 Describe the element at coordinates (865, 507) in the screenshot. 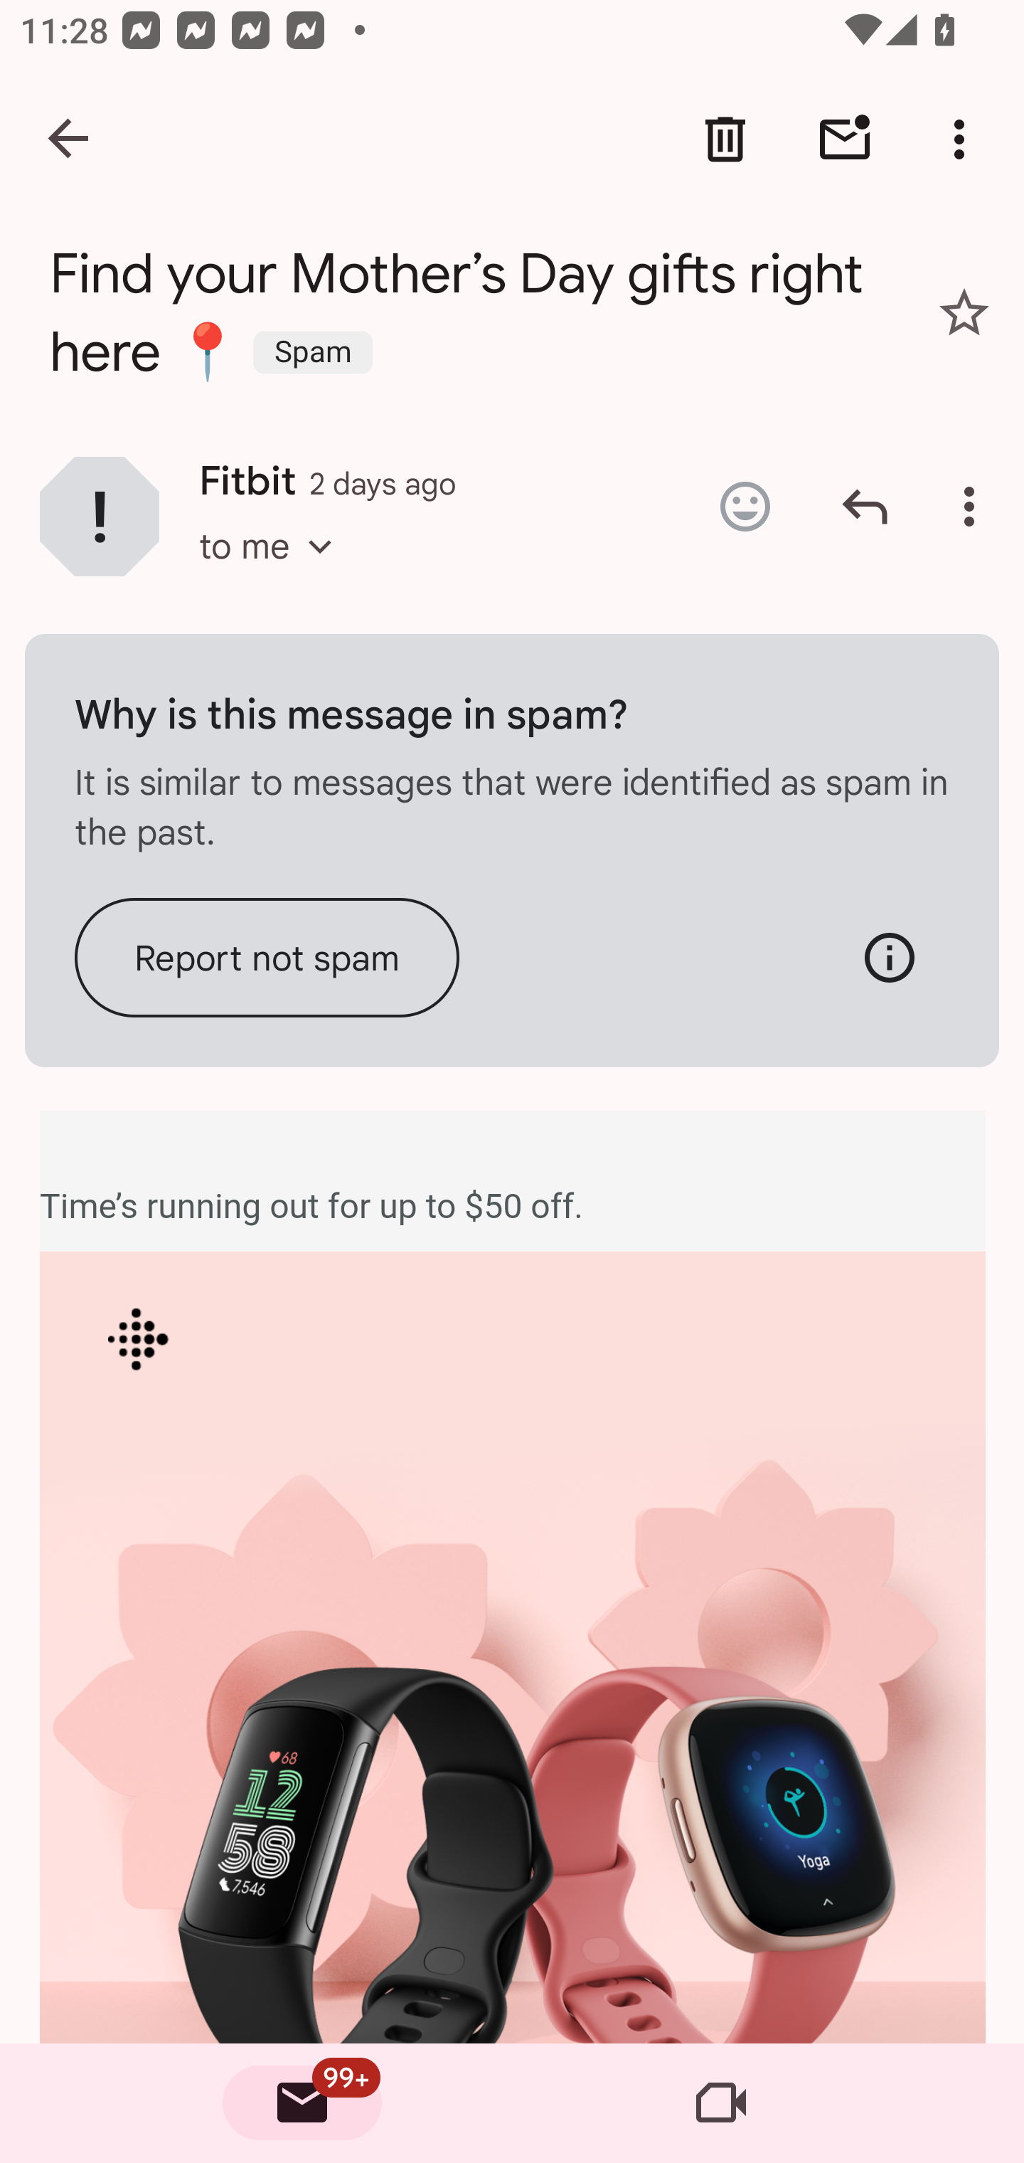

I see `Reply` at that location.